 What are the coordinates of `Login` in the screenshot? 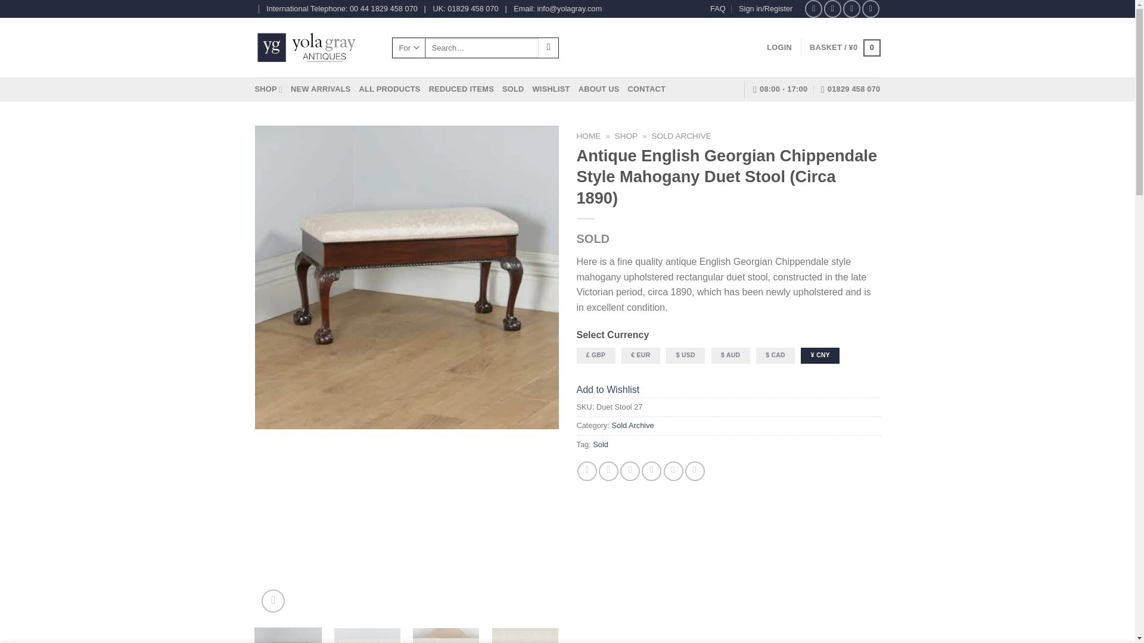 It's located at (779, 48).